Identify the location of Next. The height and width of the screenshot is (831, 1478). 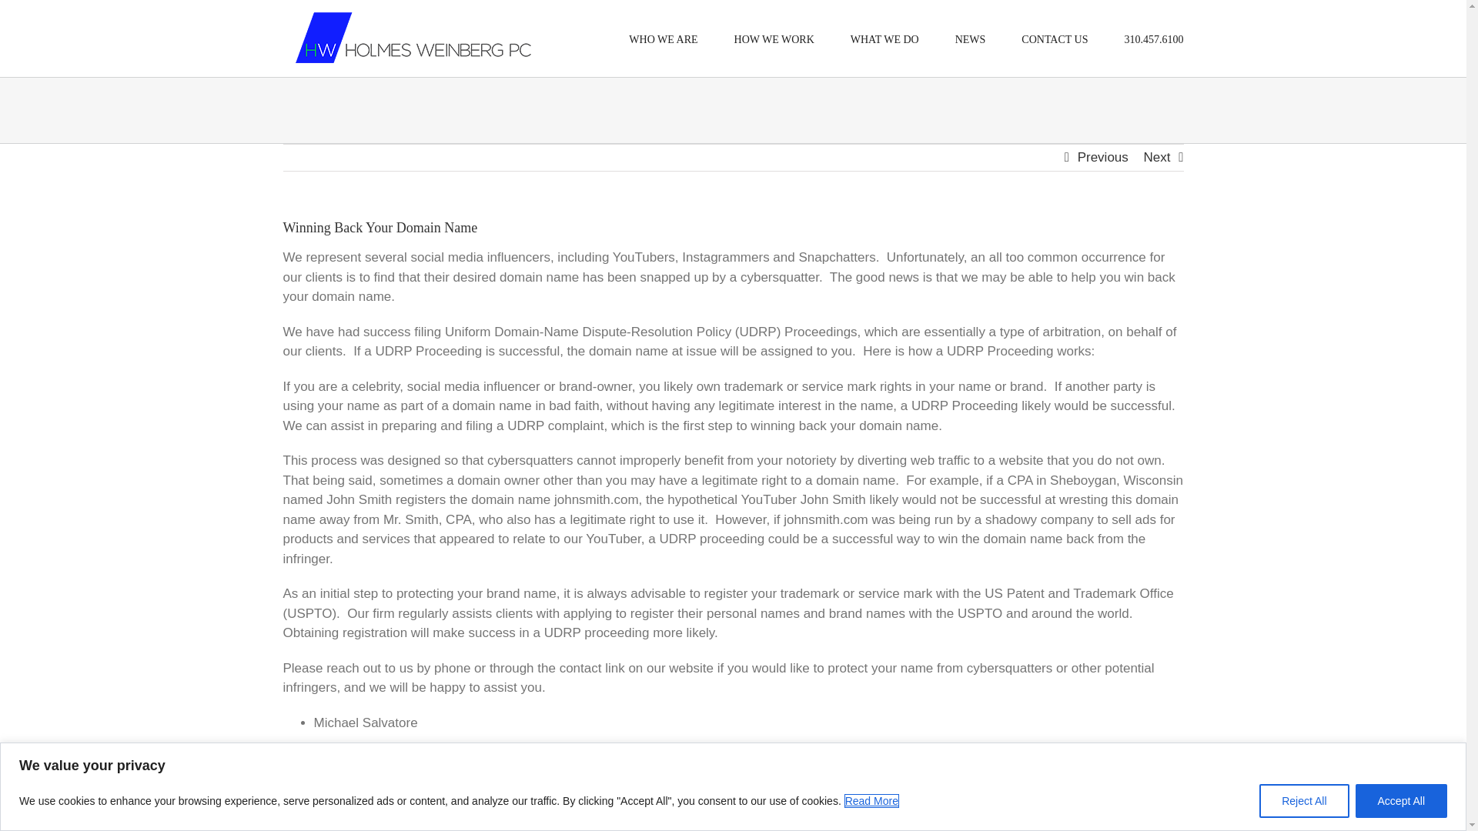
(1157, 157).